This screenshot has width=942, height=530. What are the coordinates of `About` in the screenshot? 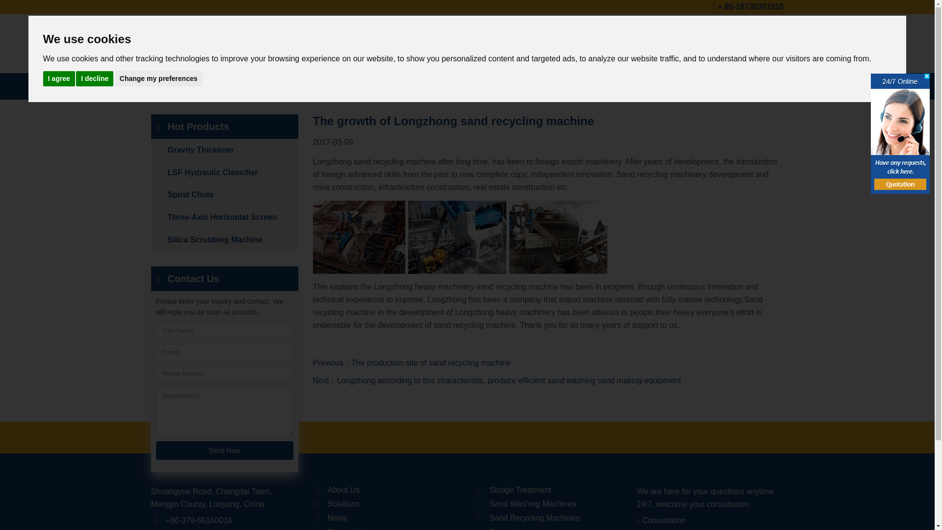 It's located at (623, 28).